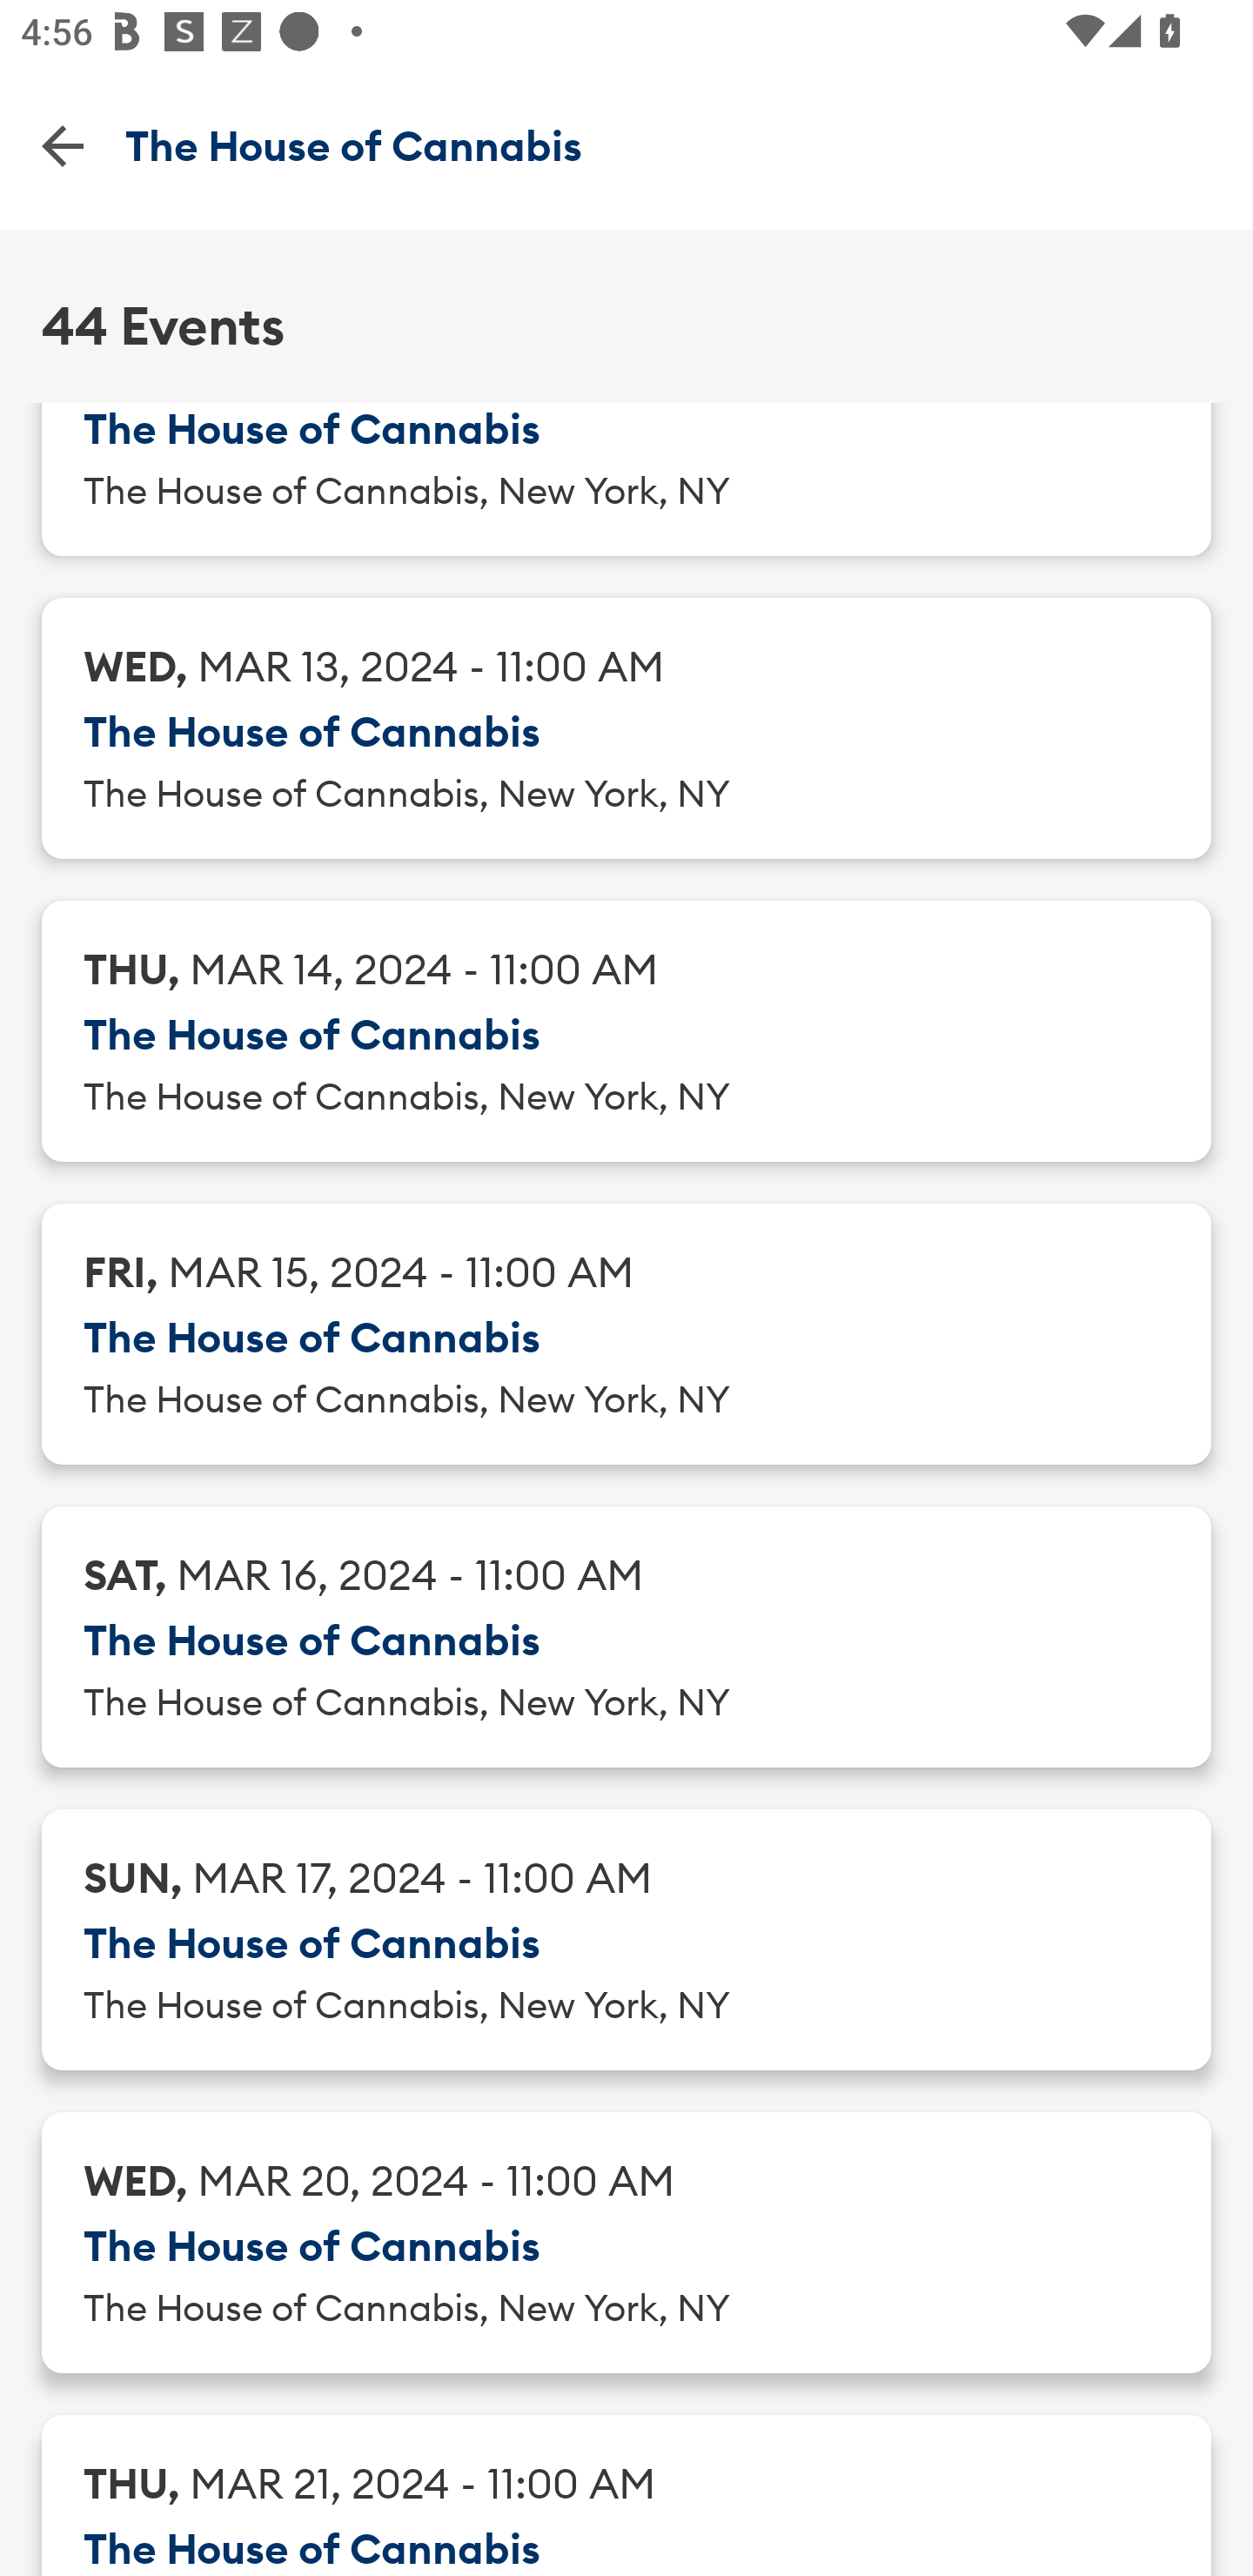 This screenshot has width=1253, height=2576. I want to click on Back, so click(63, 144).